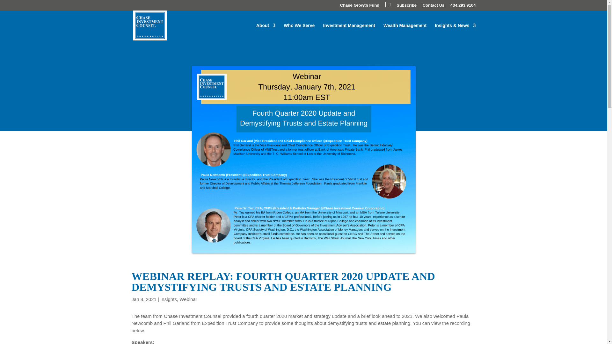 The height and width of the screenshot is (344, 612). Describe the element at coordinates (168, 299) in the screenshot. I see `Insights` at that location.